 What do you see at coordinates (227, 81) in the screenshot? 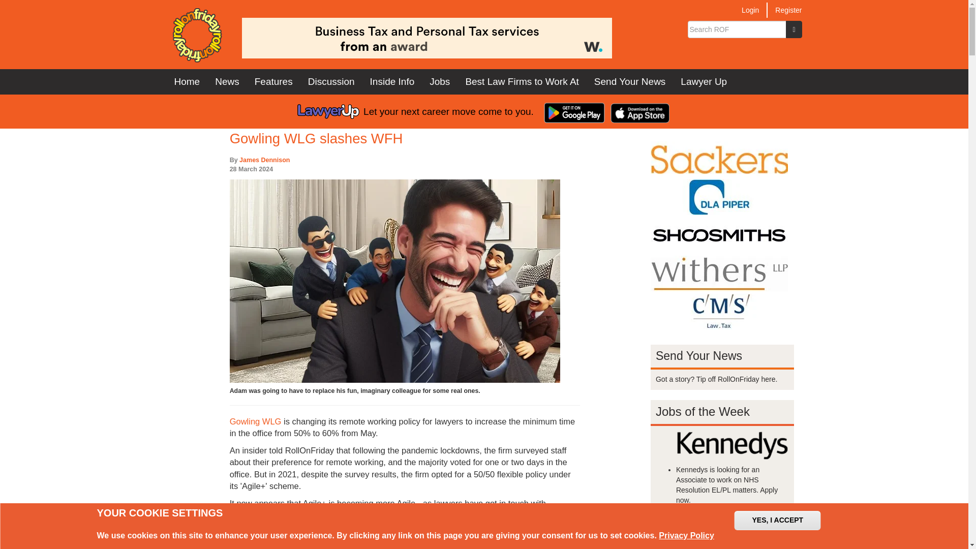
I see `News` at bounding box center [227, 81].